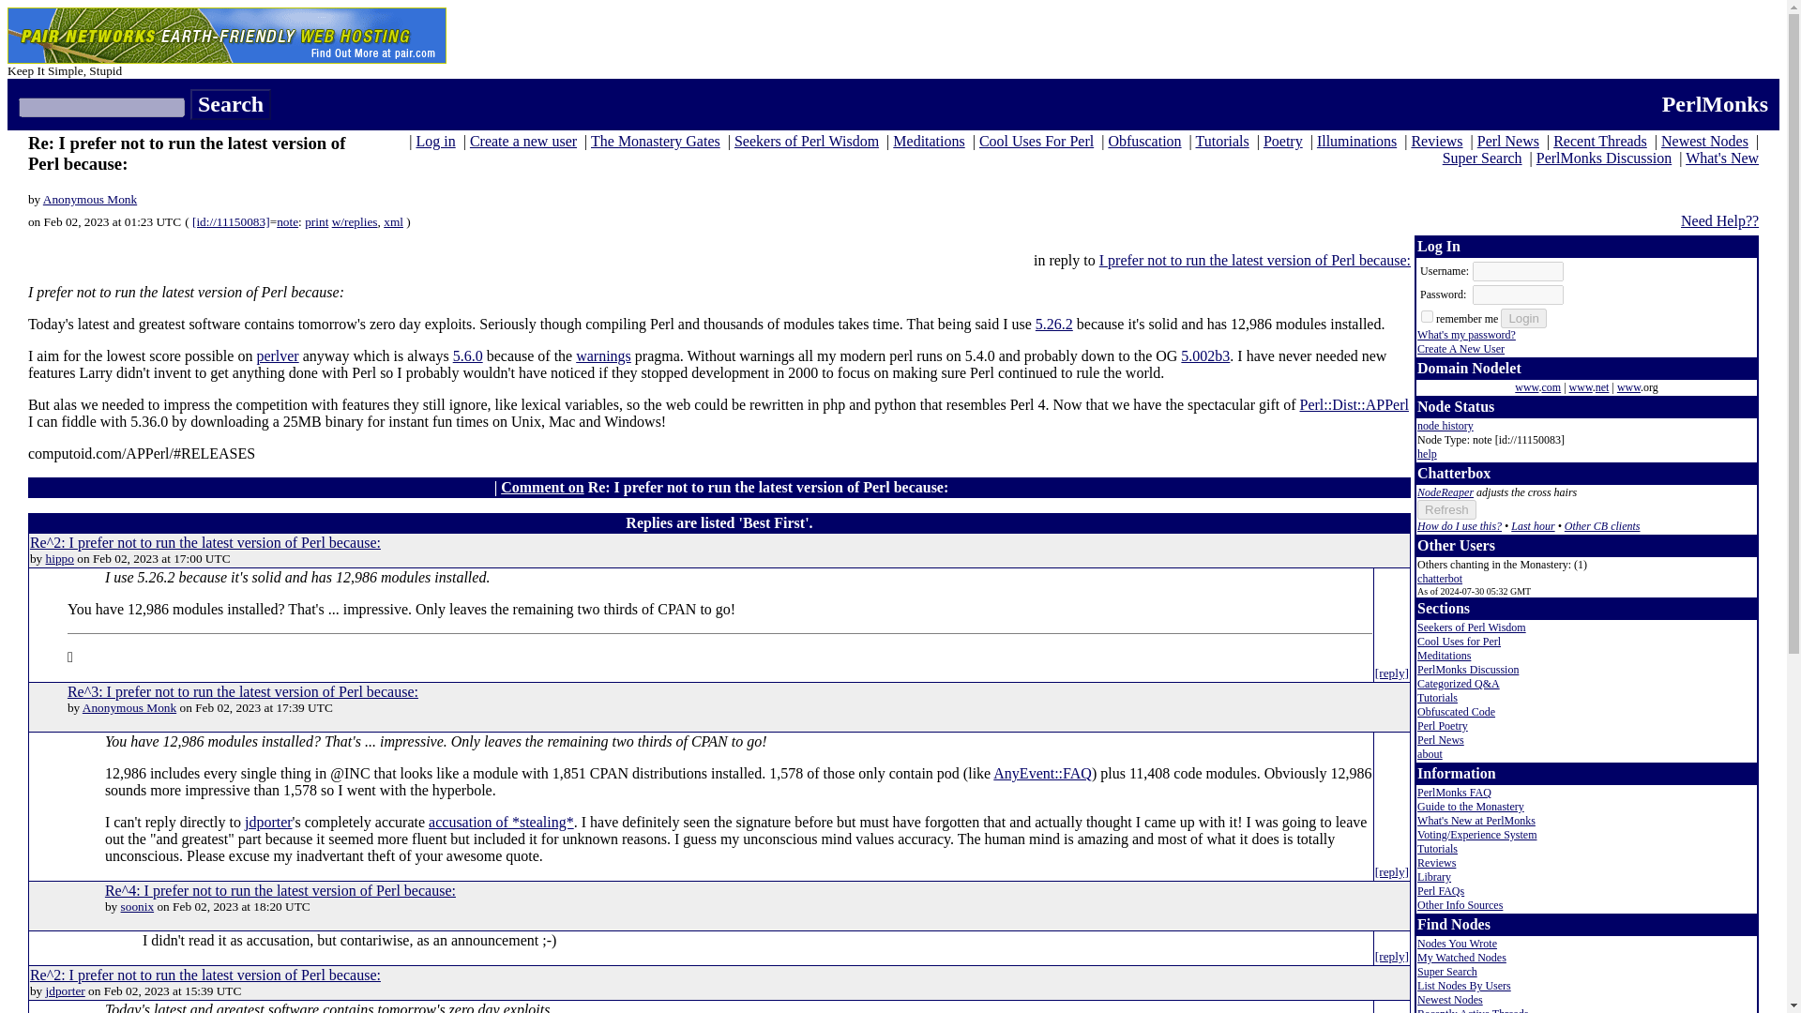  I want to click on PerlMonks Discussion, so click(1603, 158).